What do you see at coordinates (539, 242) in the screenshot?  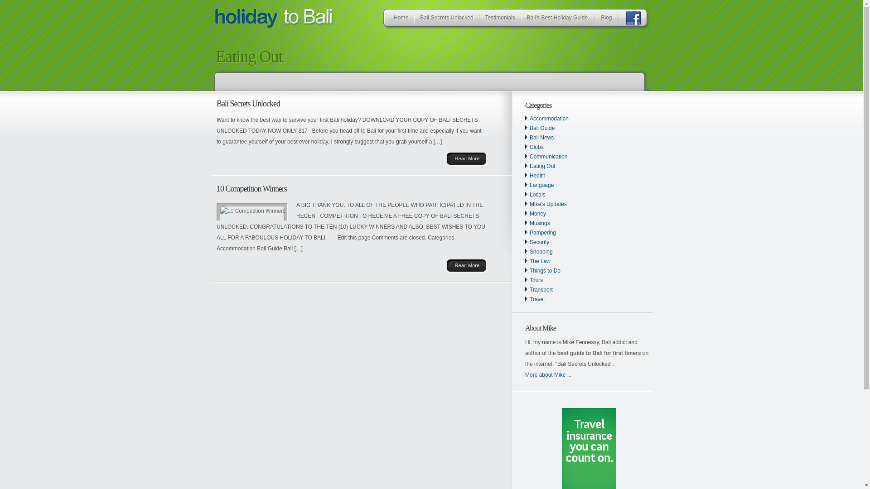 I see `Security` at bounding box center [539, 242].